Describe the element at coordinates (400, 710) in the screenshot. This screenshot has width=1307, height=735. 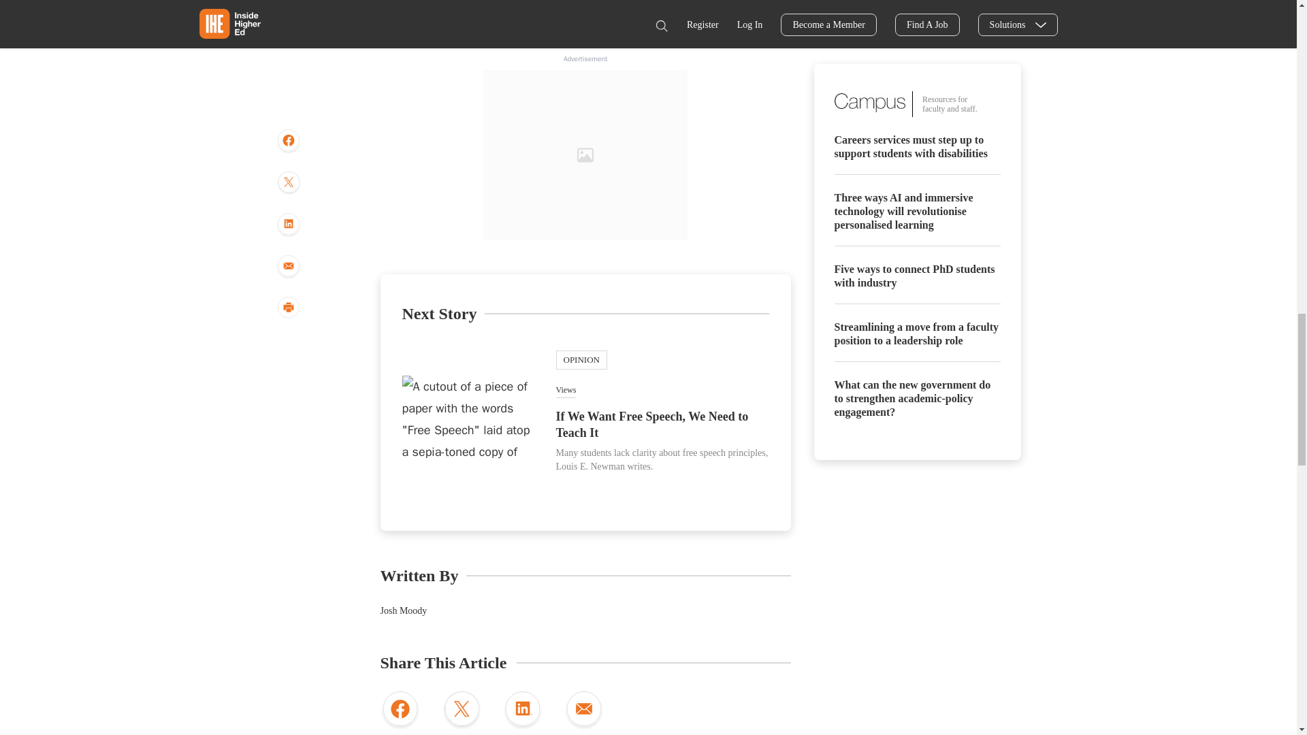
I see `share to facebook` at that location.